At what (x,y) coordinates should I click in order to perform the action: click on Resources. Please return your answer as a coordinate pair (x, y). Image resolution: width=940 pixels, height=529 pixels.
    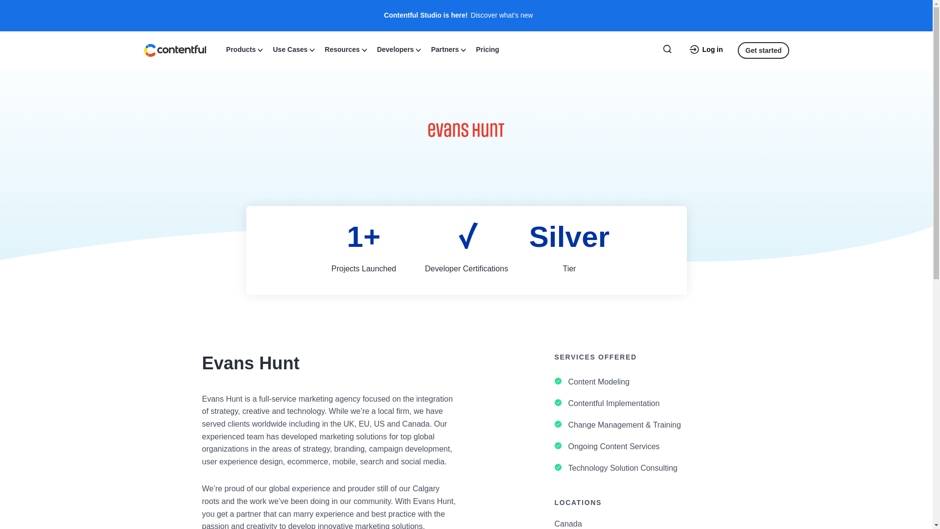
    Looking at the image, I should click on (345, 48).